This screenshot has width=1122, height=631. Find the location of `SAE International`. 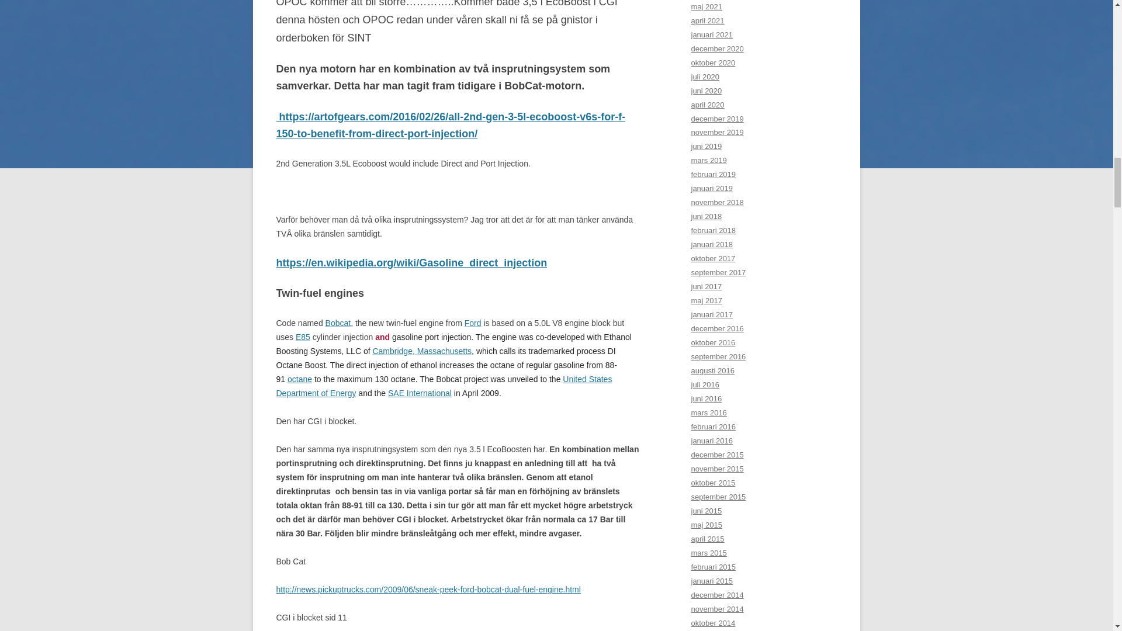

SAE International is located at coordinates (420, 393).